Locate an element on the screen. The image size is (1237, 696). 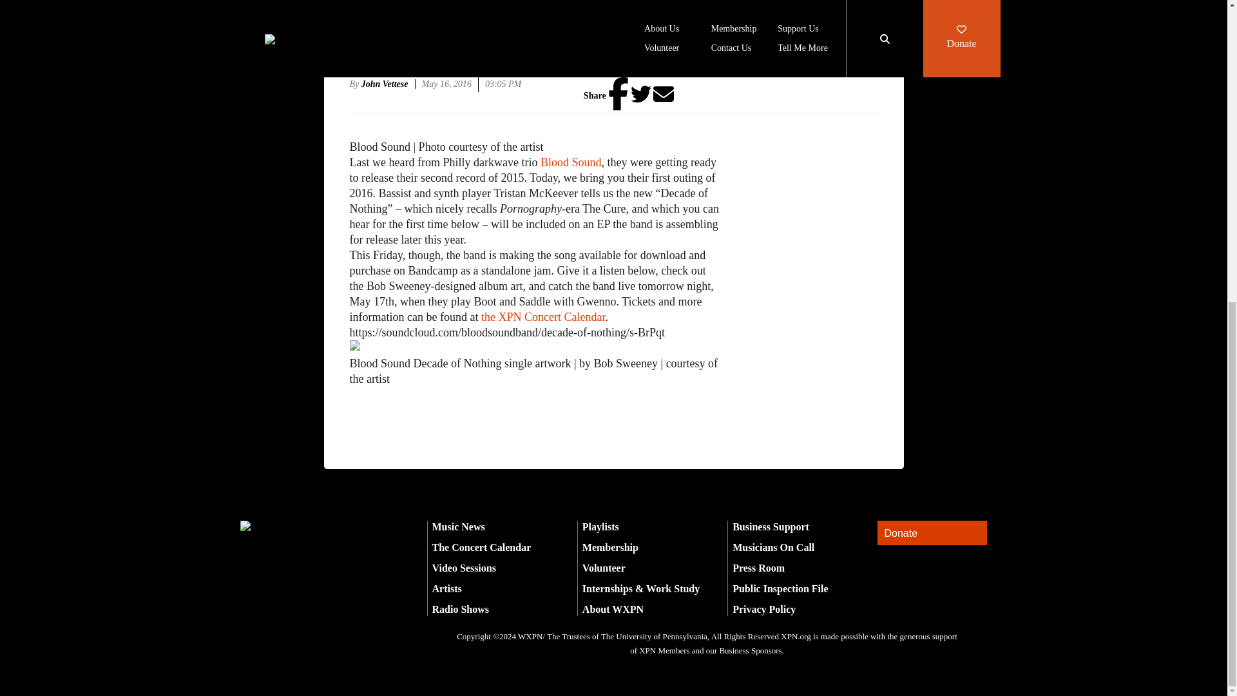
Video Sessions is located at coordinates (464, 567).